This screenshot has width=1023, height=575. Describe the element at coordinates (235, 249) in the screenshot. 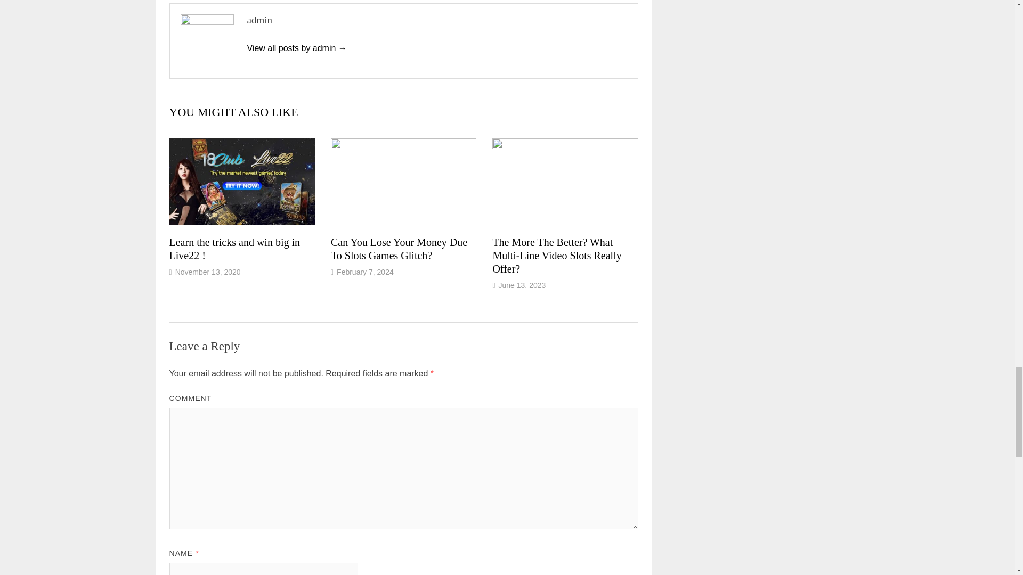

I see `Learn the tricks and win big in Live22 !` at that location.